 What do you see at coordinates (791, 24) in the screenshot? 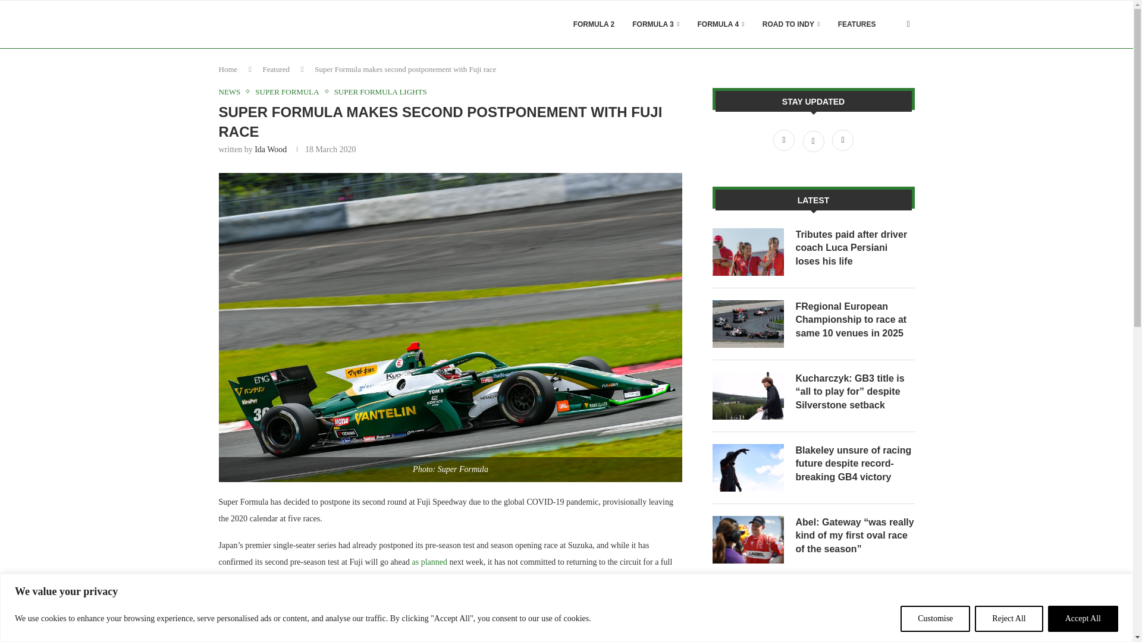
I see `ROAD TO INDY` at bounding box center [791, 24].